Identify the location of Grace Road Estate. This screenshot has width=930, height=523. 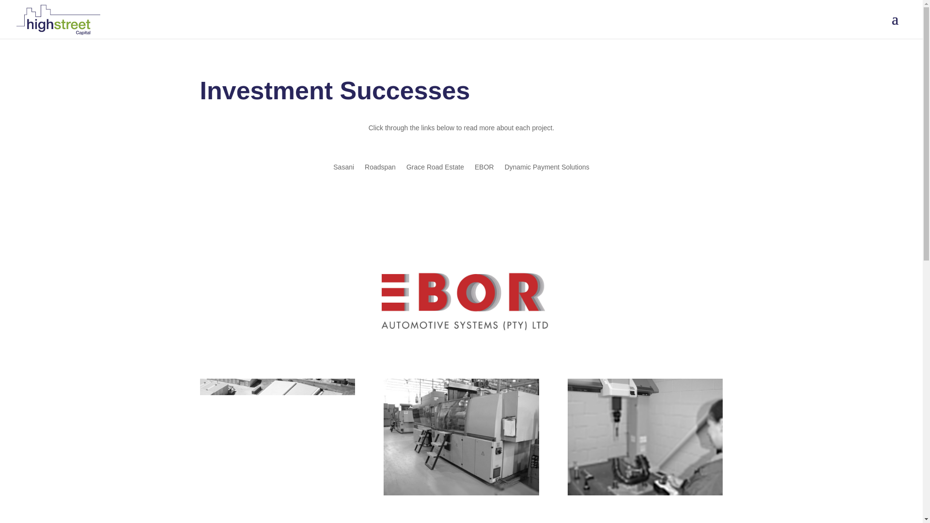
(435, 169).